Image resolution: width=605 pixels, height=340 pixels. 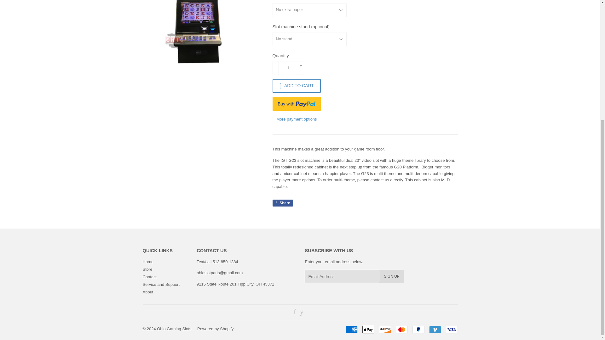 I want to click on Ohio Gaming Slots on Facebook, so click(x=294, y=313).